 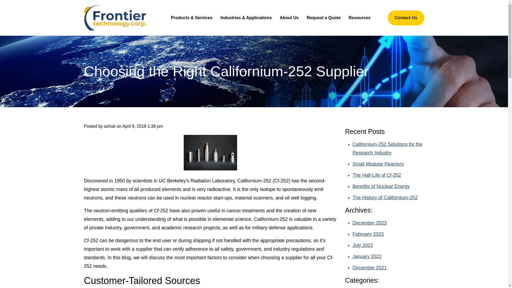 What do you see at coordinates (115, 18) in the screenshot?
I see `Frontier Technology Corporation` at bounding box center [115, 18].